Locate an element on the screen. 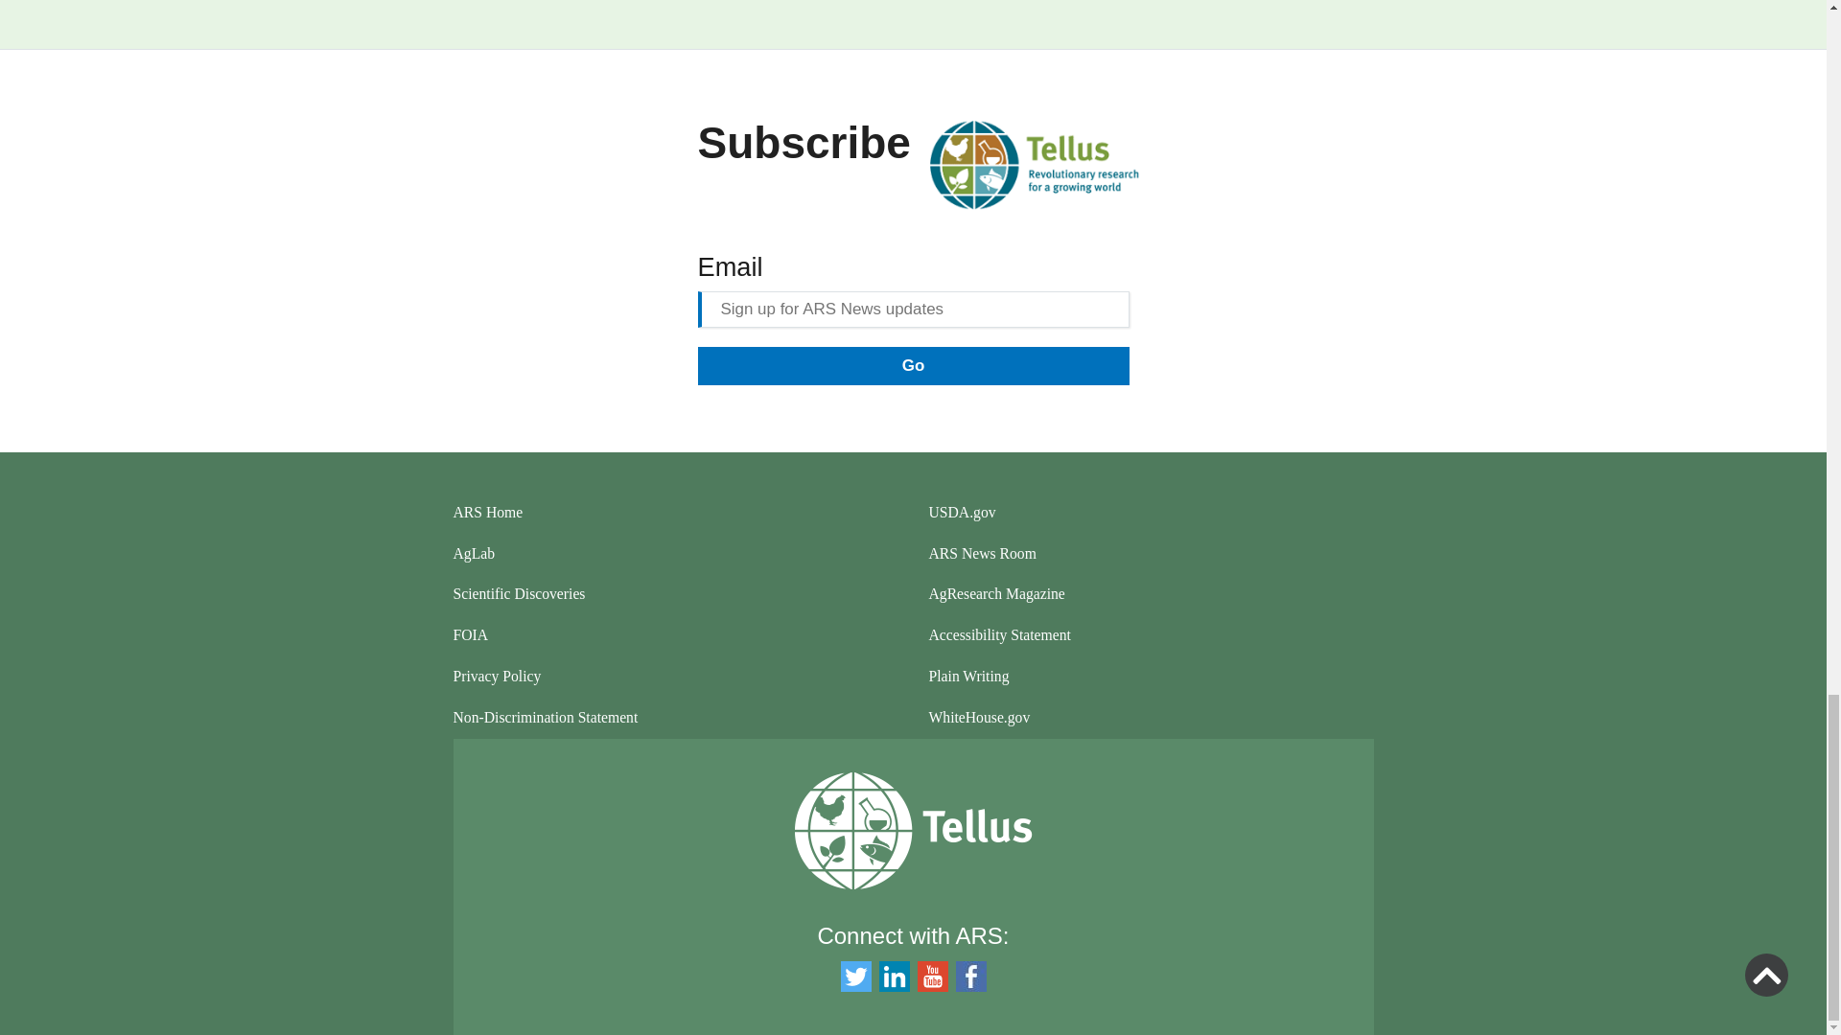 The height and width of the screenshot is (1035, 1841). ARS Home is located at coordinates (675, 514).